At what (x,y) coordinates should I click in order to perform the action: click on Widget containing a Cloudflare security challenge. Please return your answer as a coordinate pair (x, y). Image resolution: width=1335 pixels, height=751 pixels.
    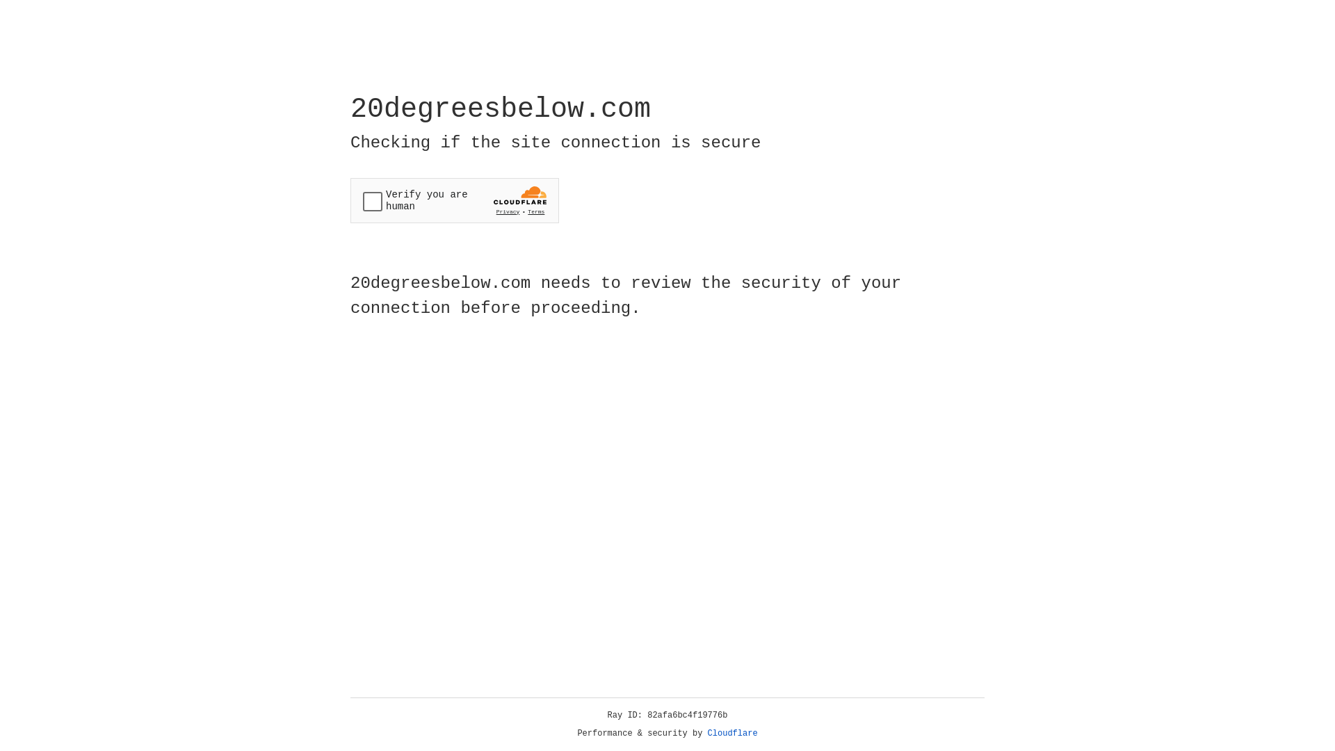
    Looking at the image, I should click on (455, 200).